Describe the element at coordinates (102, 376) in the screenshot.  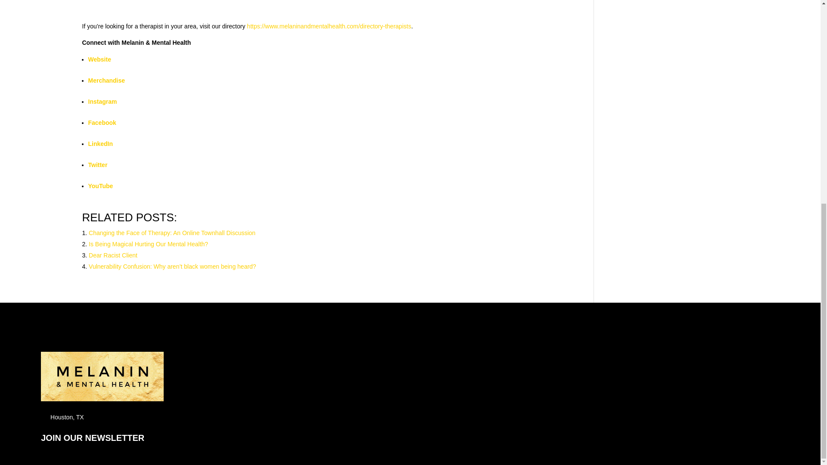
I see `Logo-gold-and-black-1024x412` at that location.